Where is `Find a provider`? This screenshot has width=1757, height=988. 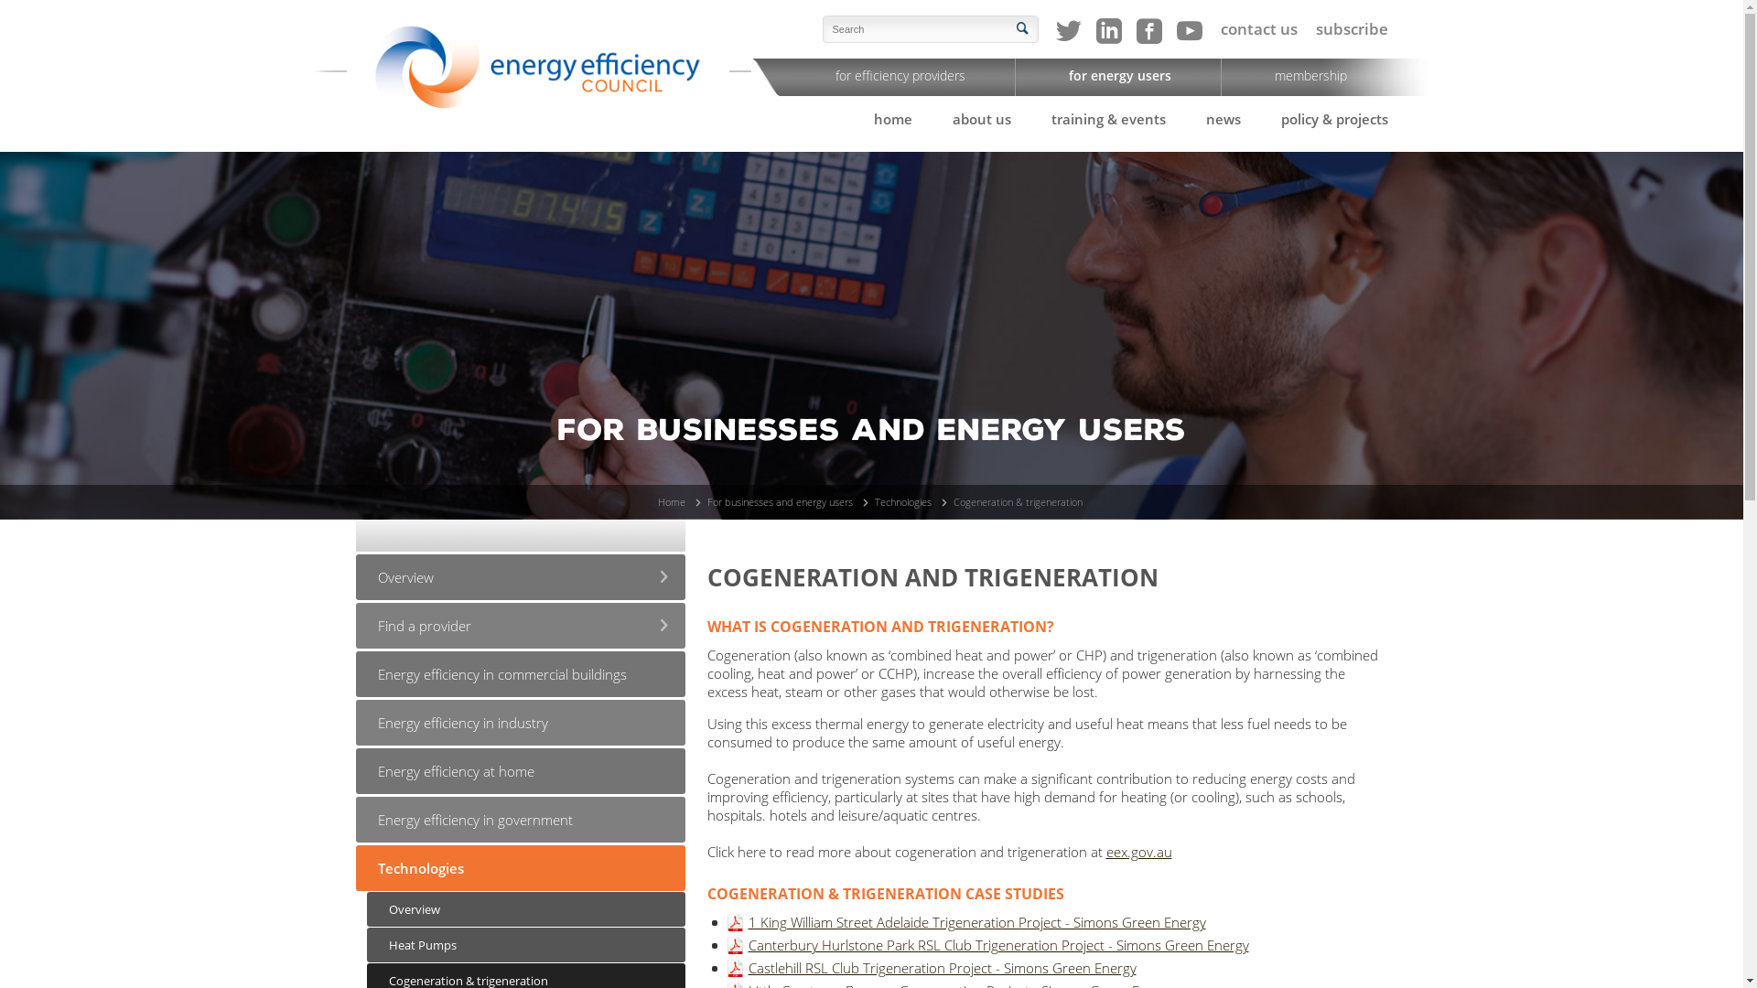 Find a provider is located at coordinates (521, 626).